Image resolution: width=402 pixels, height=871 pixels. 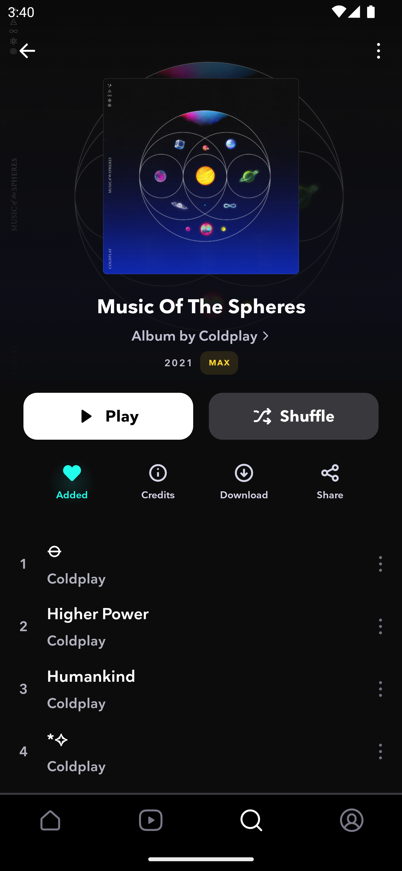 What do you see at coordinates (108, 416) in the screenshot?
I see `Play` at bounding box center [108, 416].